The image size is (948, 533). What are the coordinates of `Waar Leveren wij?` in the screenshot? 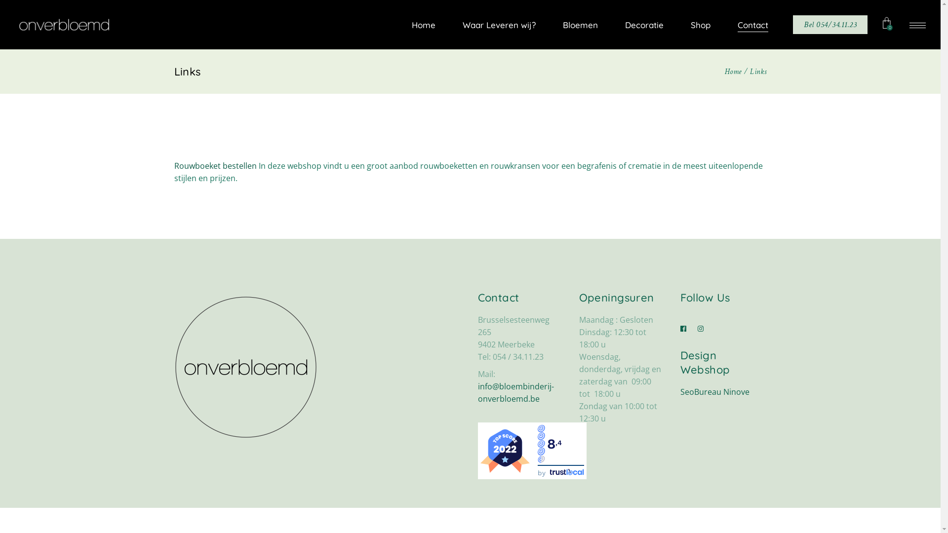 It's located at (498, 25).